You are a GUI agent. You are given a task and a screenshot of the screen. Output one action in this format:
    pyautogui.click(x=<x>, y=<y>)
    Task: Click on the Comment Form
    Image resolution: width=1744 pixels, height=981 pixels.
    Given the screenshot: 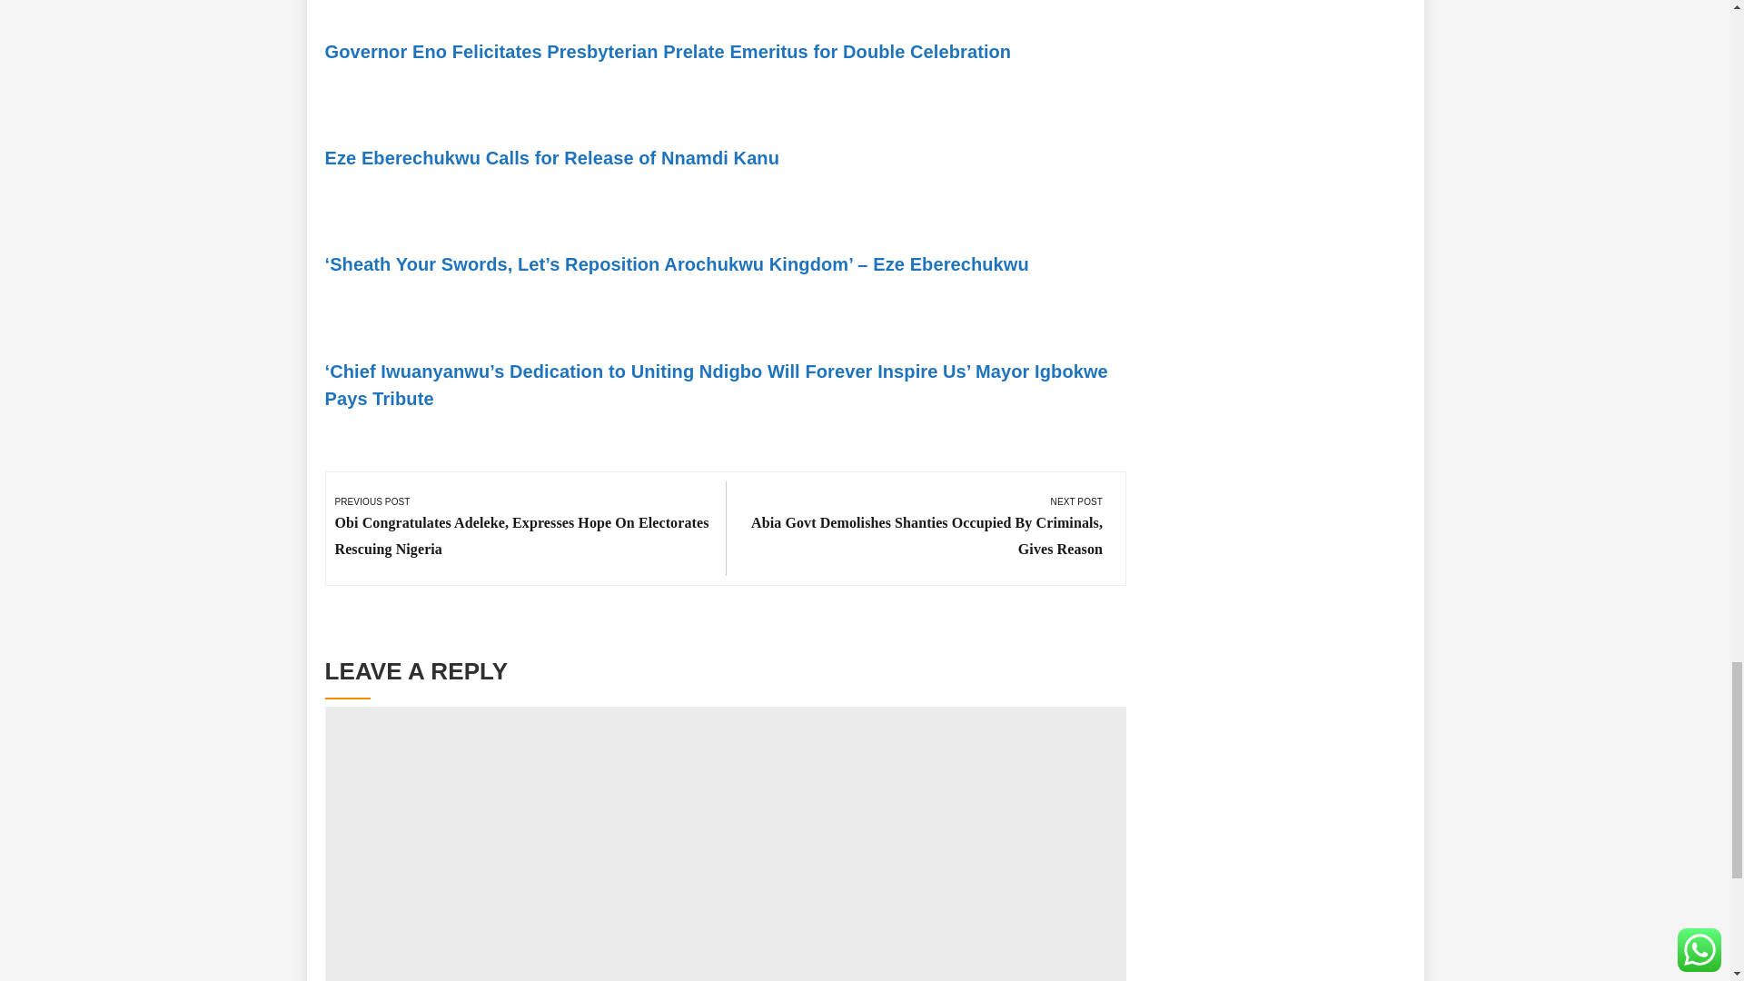 What is the action you would take?
    pyautogui.click(x=726, y=857)
    